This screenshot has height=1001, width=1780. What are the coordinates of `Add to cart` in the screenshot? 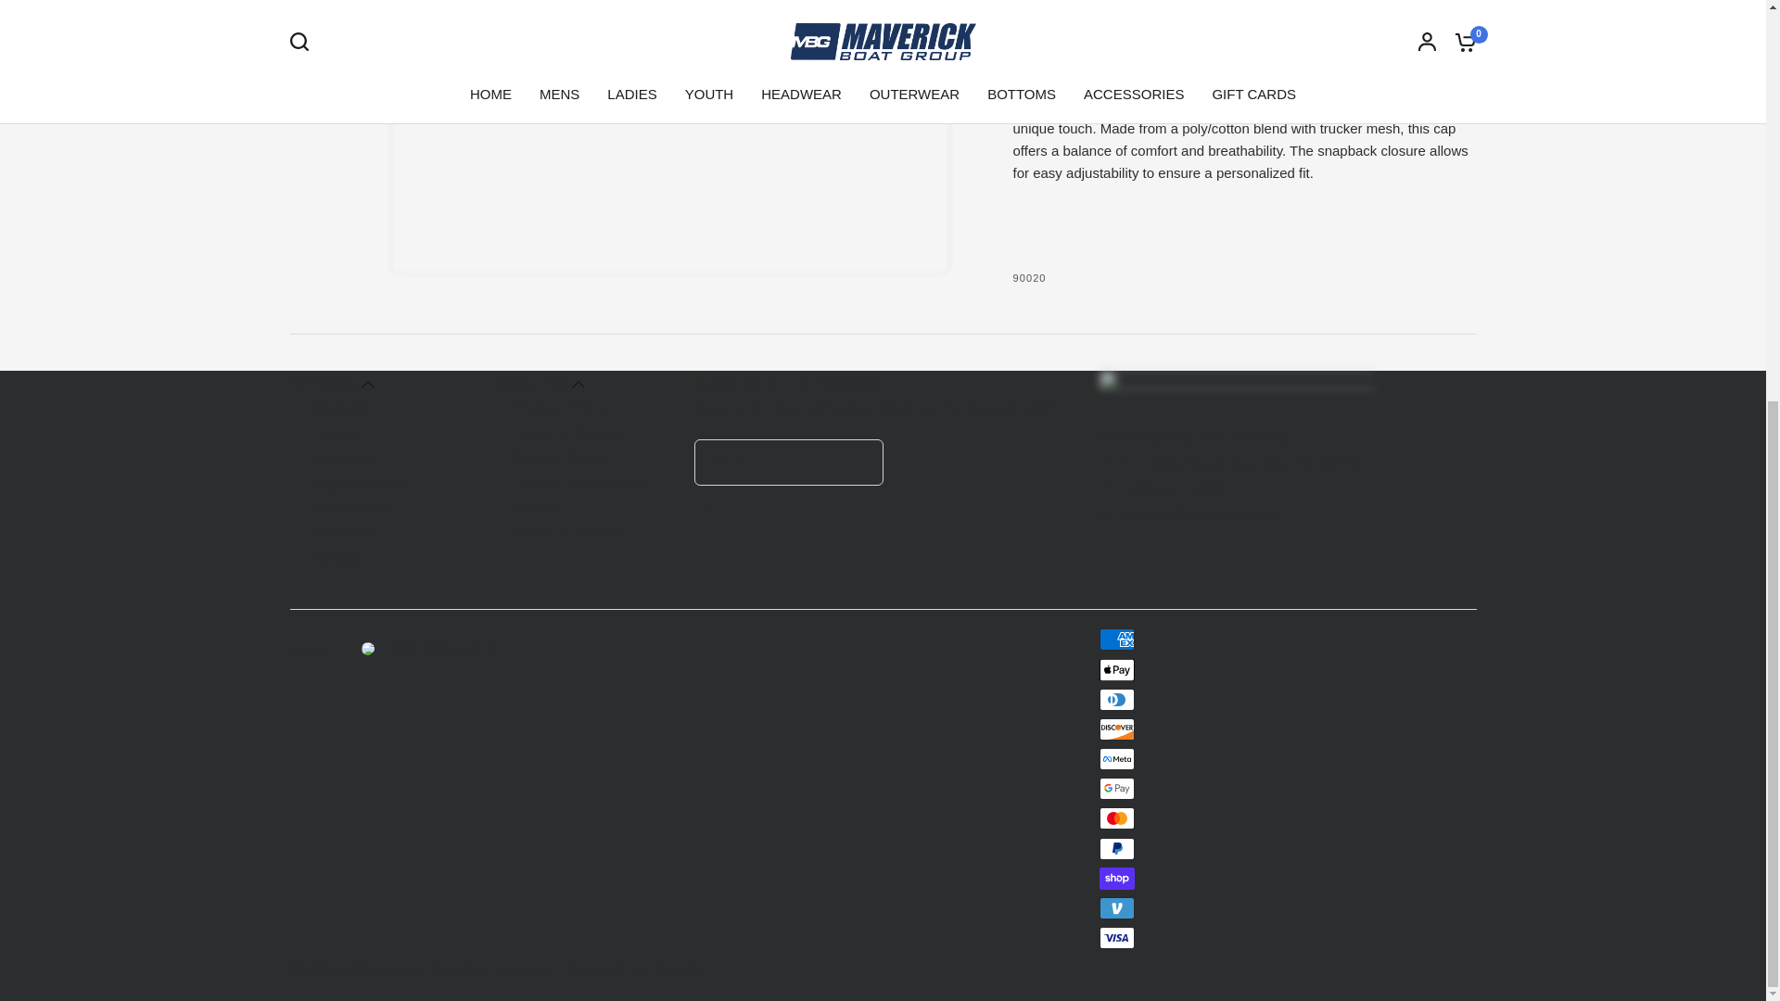 It's located at (1125, 14).